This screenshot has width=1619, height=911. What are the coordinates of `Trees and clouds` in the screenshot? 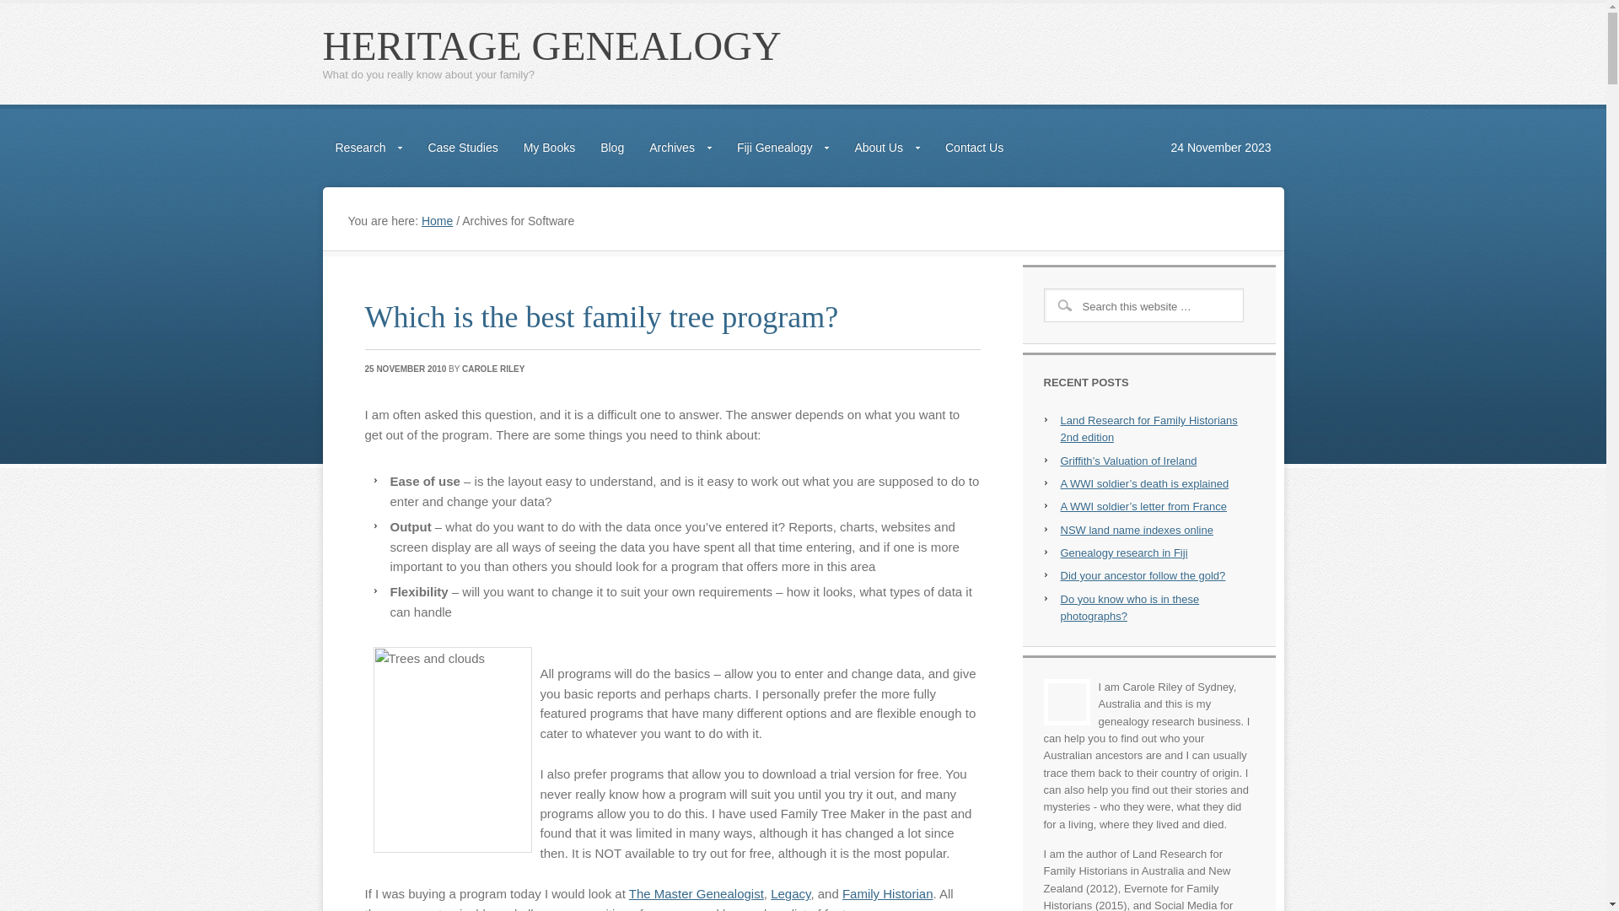 It's located at (452, 750).